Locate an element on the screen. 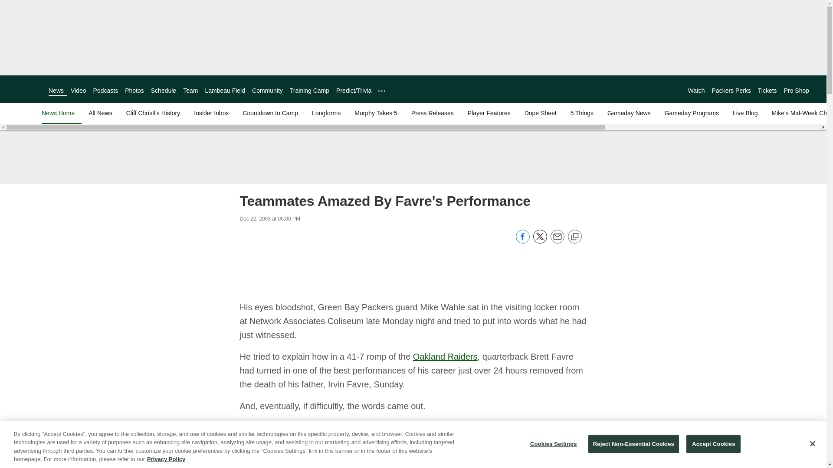 Image resolution: width=833 pixels, height=468 pixels. Player Features is located at coordinates (489, 113).